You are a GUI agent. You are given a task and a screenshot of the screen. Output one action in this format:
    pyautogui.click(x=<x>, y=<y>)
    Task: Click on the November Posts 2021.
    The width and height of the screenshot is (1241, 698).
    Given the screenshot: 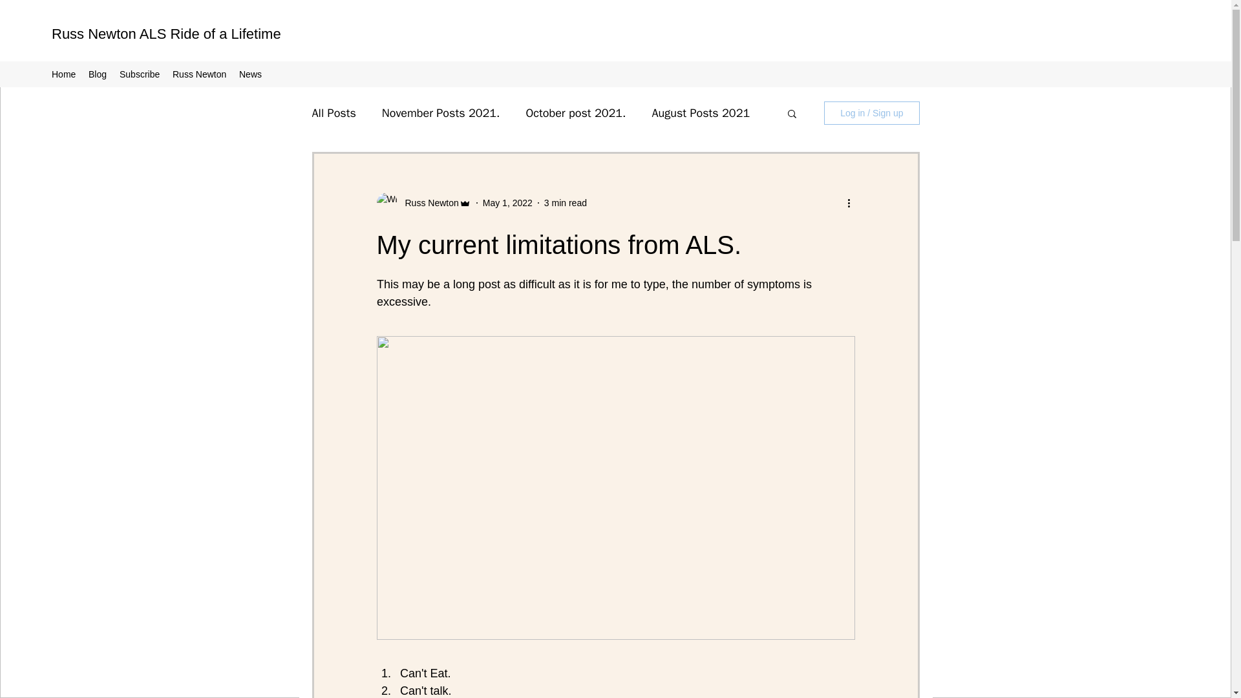 What is the action you would take?
    pyautogui.click(x=441, y=112)
    